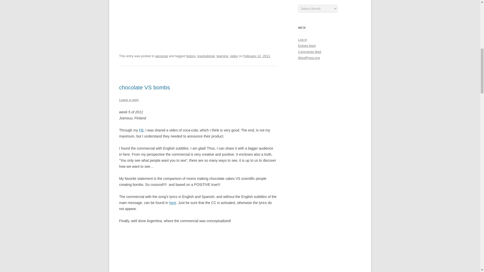 The height and width of the screenshot is (272, 484). I want to click on inspirational, so click(206, 56).